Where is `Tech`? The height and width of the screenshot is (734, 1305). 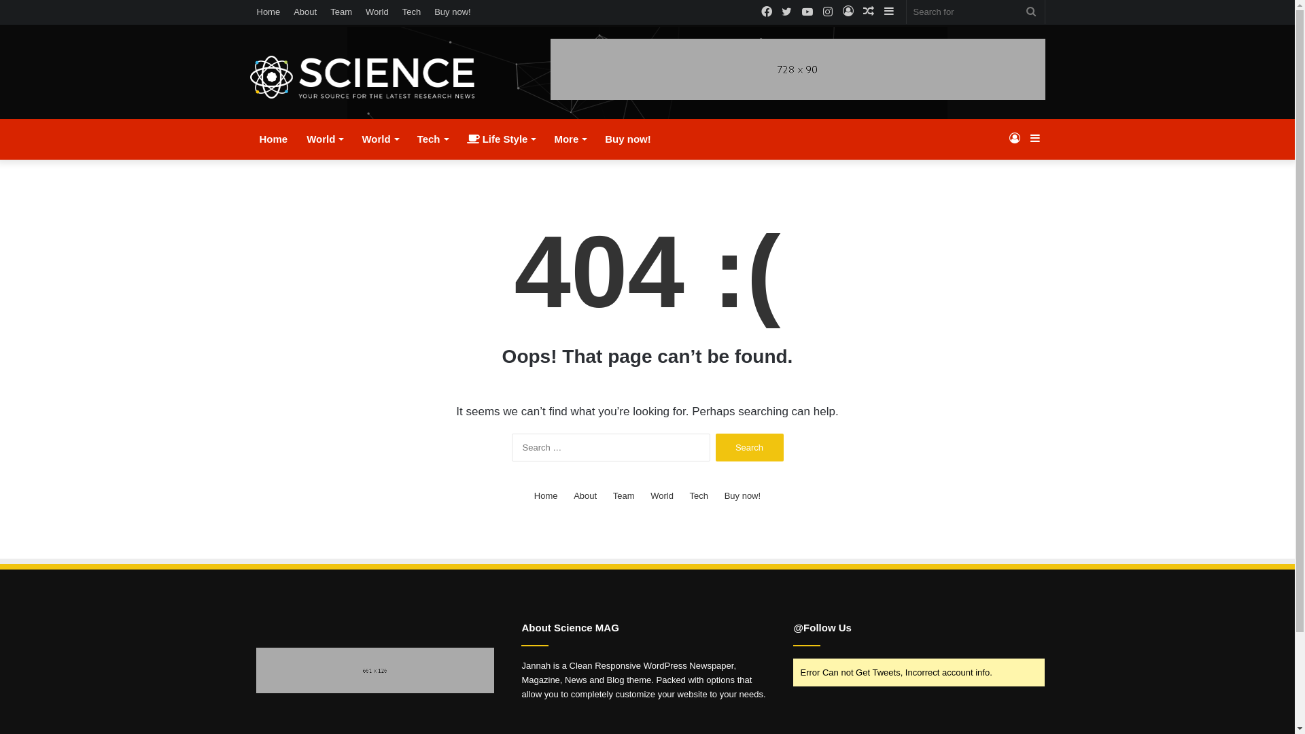
Tech is located at coordinates (432, 139).